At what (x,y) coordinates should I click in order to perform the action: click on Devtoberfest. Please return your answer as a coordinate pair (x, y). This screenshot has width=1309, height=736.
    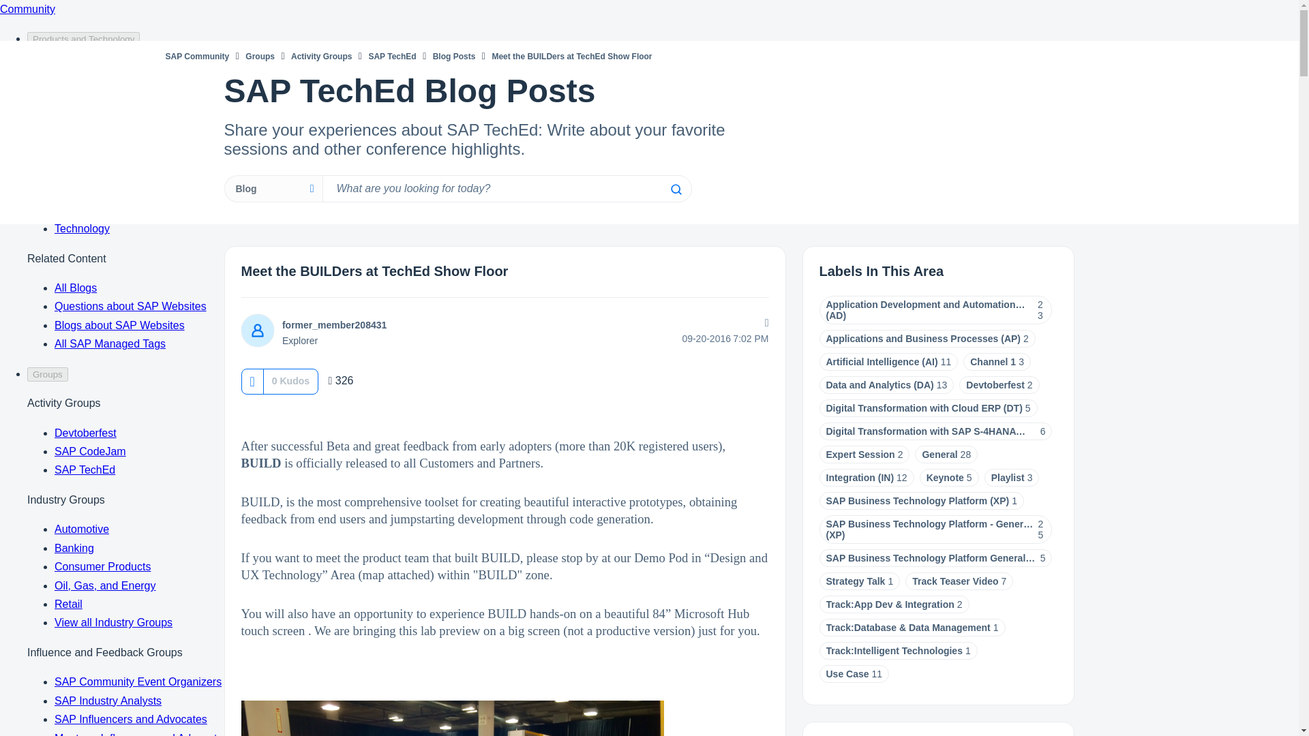
    Looking at the image, I should click on (995, 385).